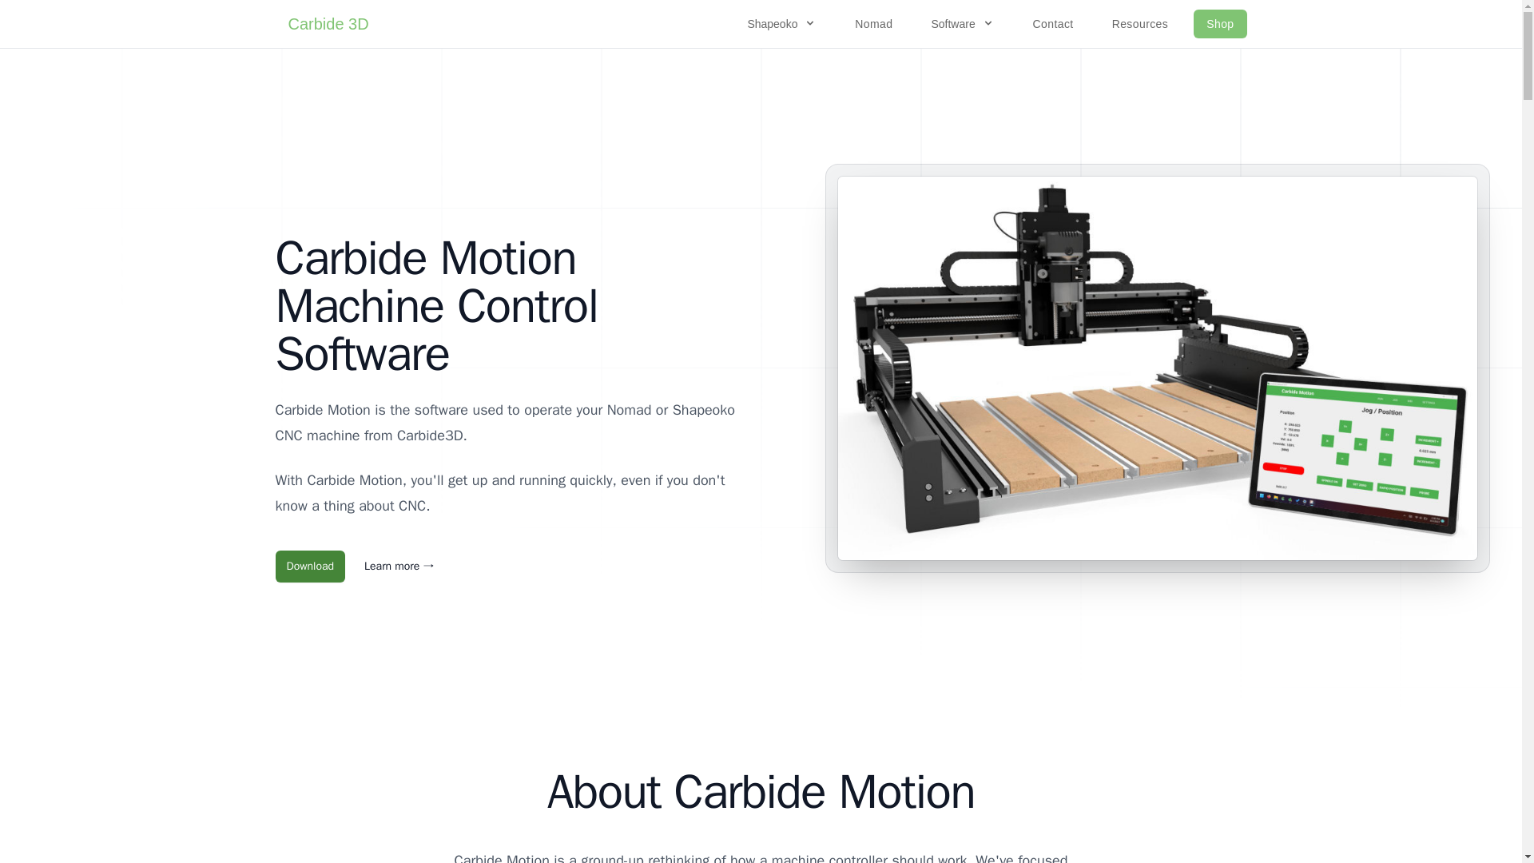  I want to click on Download, so click(310, 567).